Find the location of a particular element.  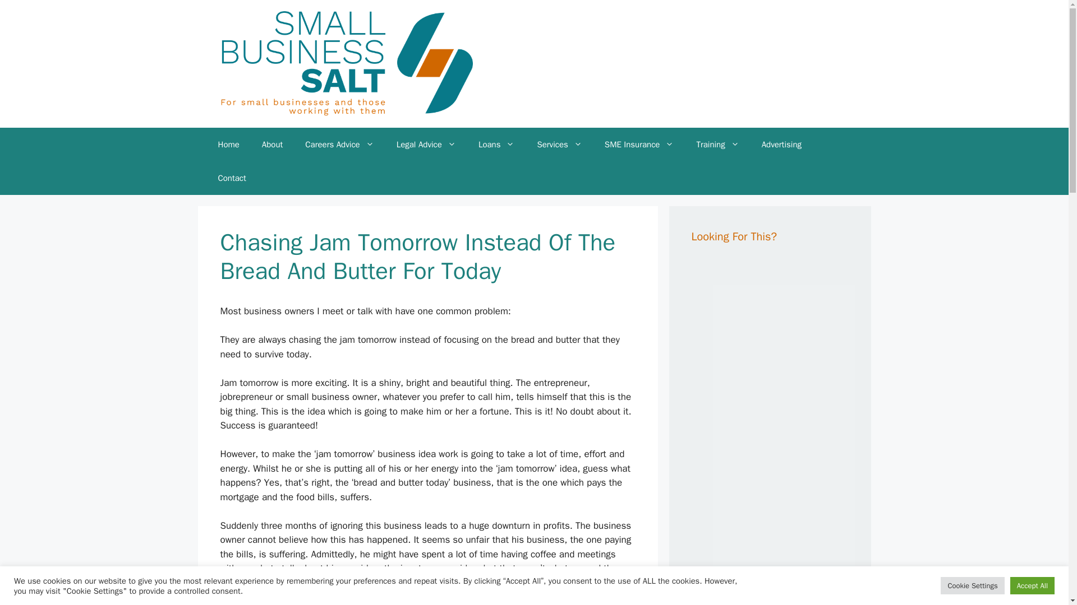

Advertisement is located at coordinates (793, 533).